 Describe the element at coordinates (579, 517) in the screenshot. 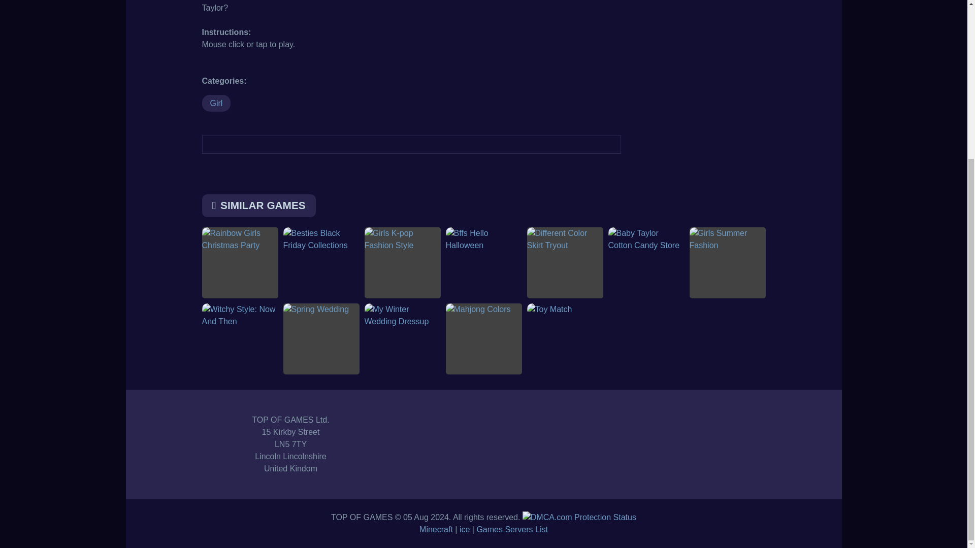

I see `DMCA.com Protection Status` at that location.